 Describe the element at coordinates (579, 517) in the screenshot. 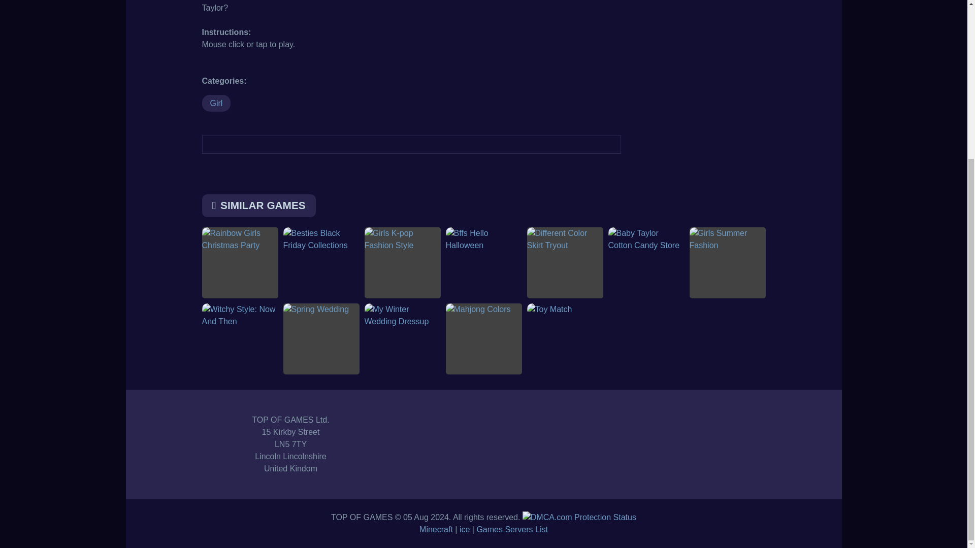

I see `DMCA.com Protection Status` at that location.